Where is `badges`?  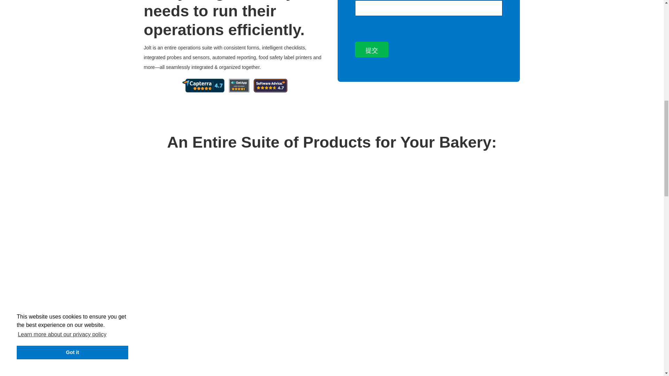 badges is located at coordinates (235, 85).